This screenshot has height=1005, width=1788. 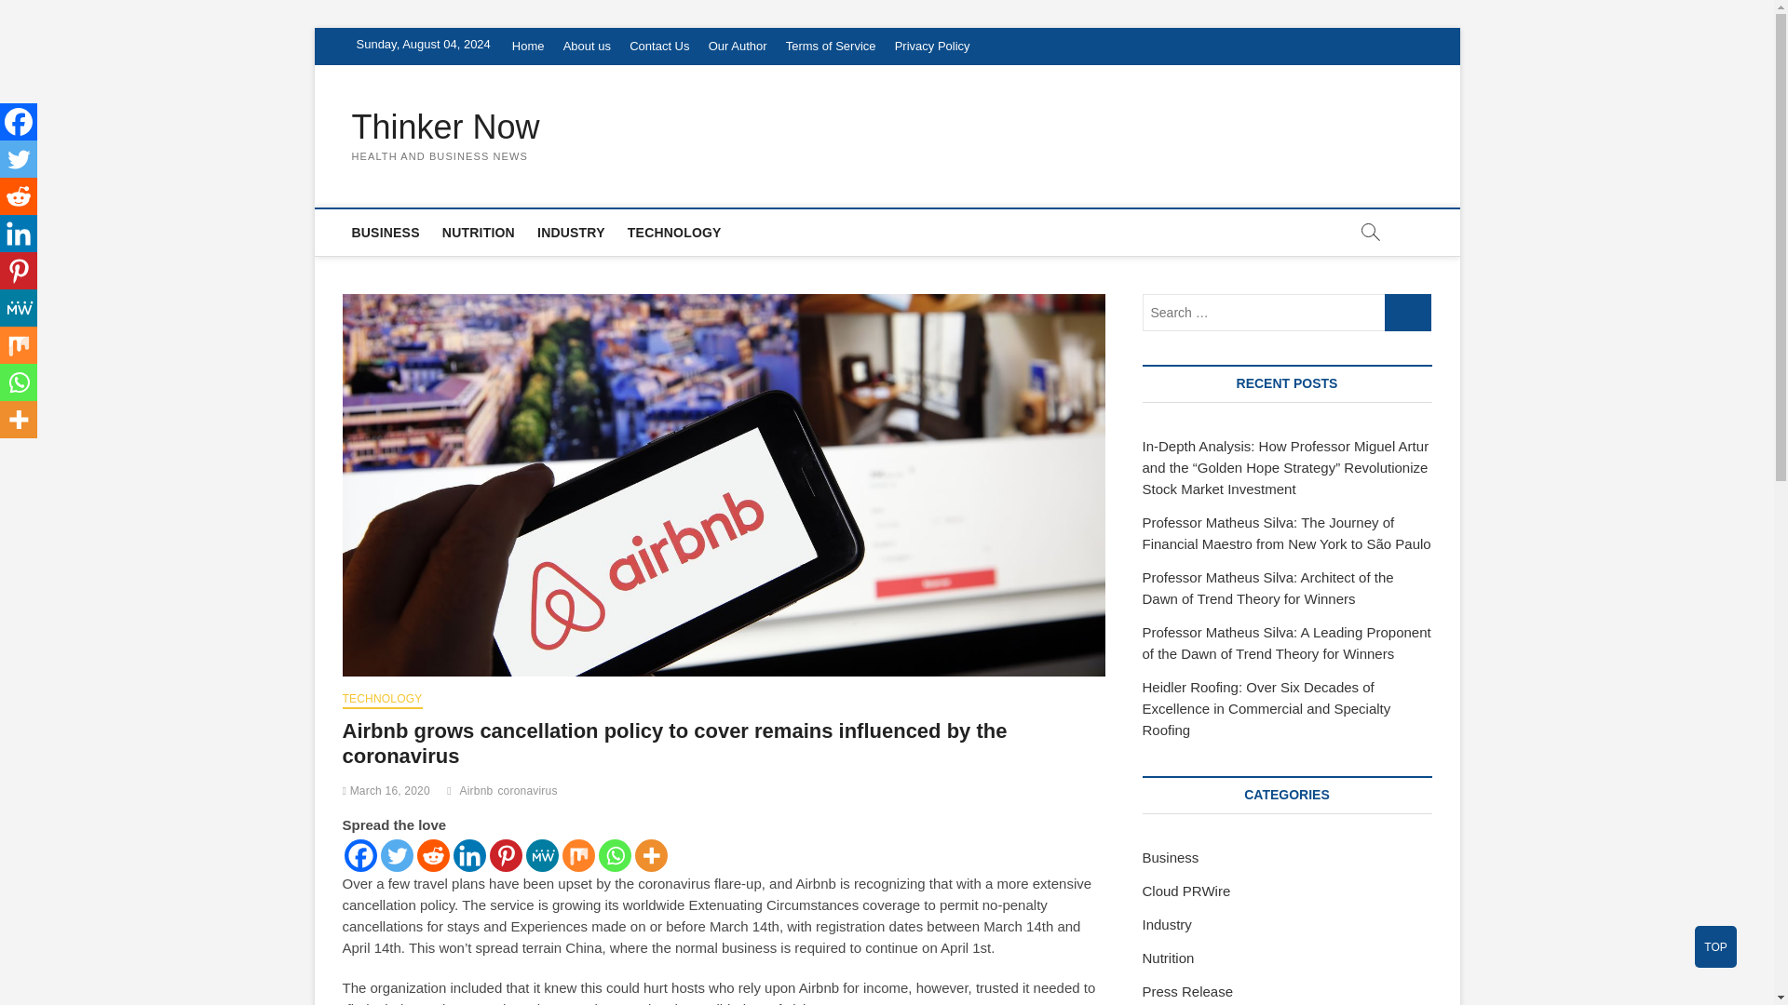 What do you see at coordinates (361, 855) in the screenshot?
I see `Facebook` at bounding box center [361, 855].